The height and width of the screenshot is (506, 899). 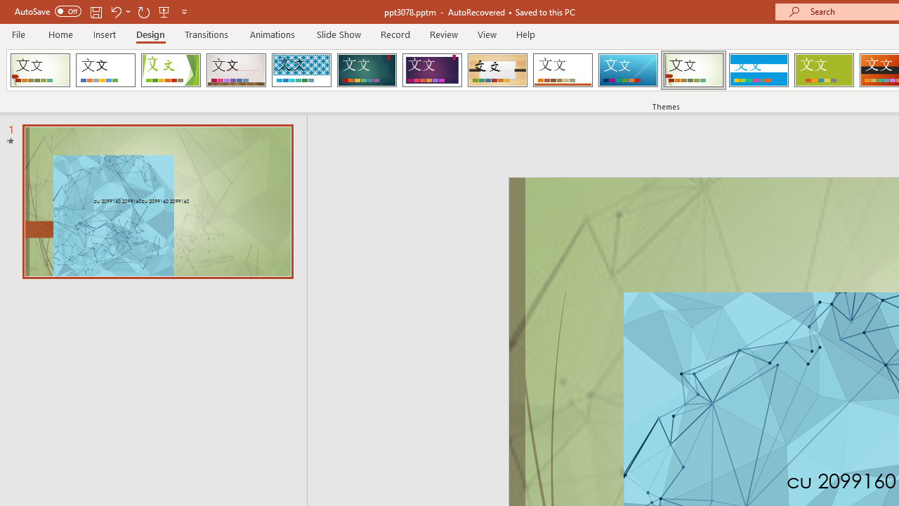 What do you see at coordinates (301, 70) in the screenshot?
I see `Integral Loading Preview...` at bounding box center [301, 70].